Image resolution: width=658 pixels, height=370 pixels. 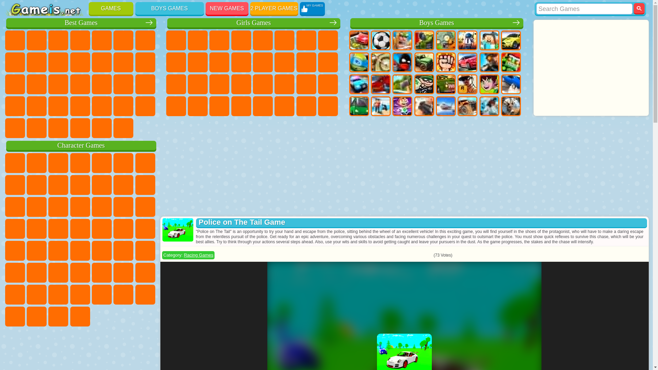 I want to click on Fighting, so click(x=446, y=62).